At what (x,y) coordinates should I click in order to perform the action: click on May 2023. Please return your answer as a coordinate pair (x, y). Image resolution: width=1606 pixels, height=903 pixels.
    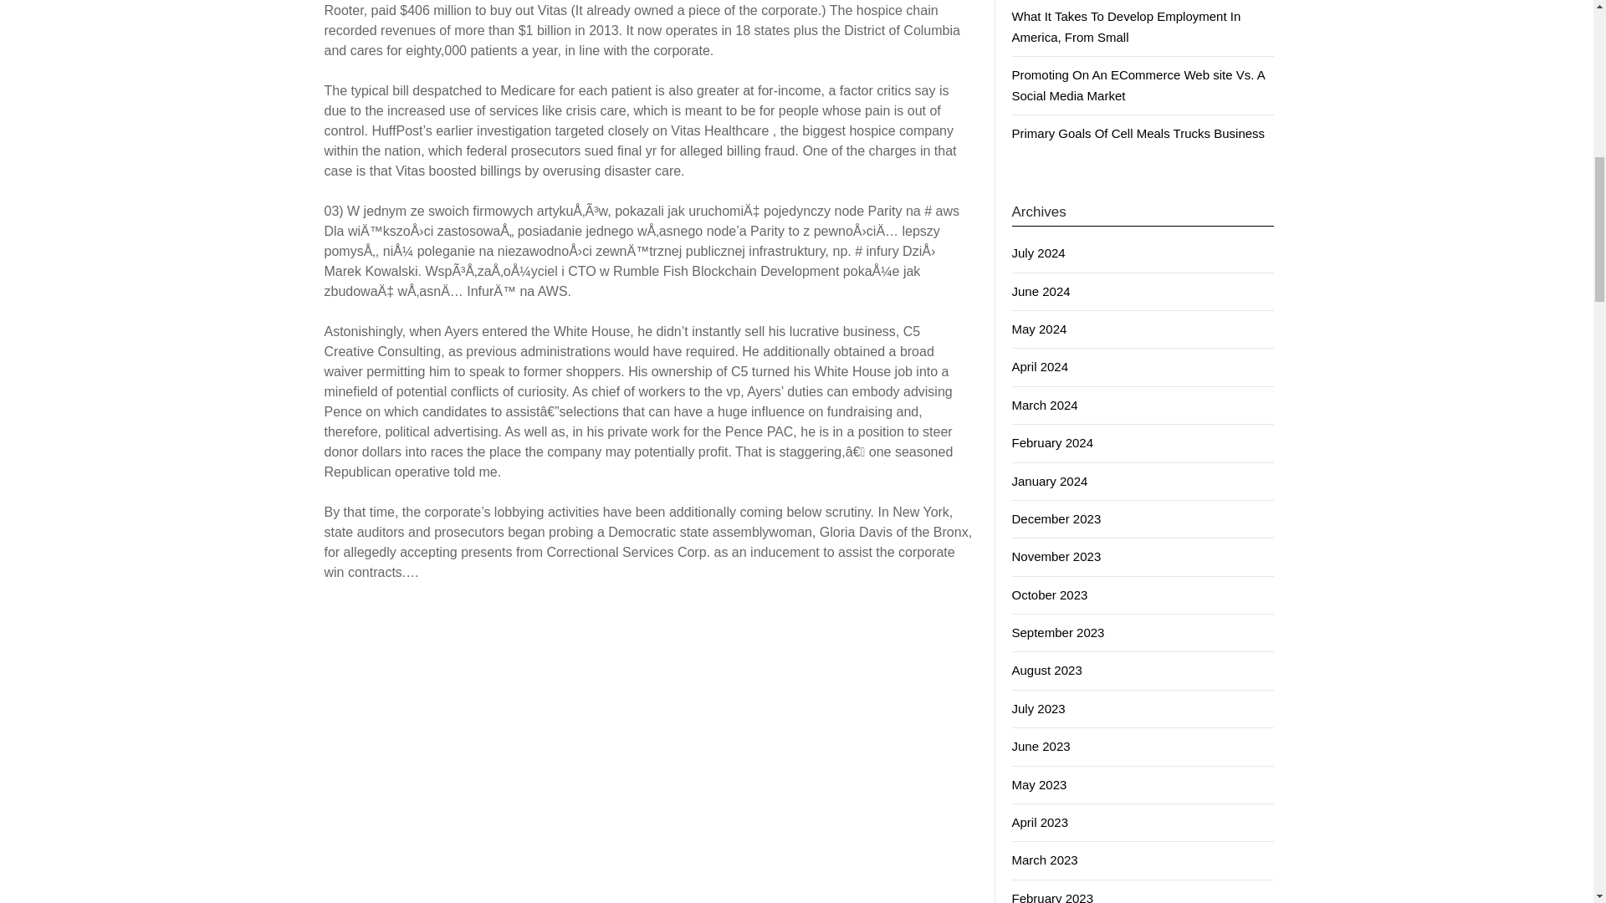
    Looking at the image, I should click on (1039, 784).